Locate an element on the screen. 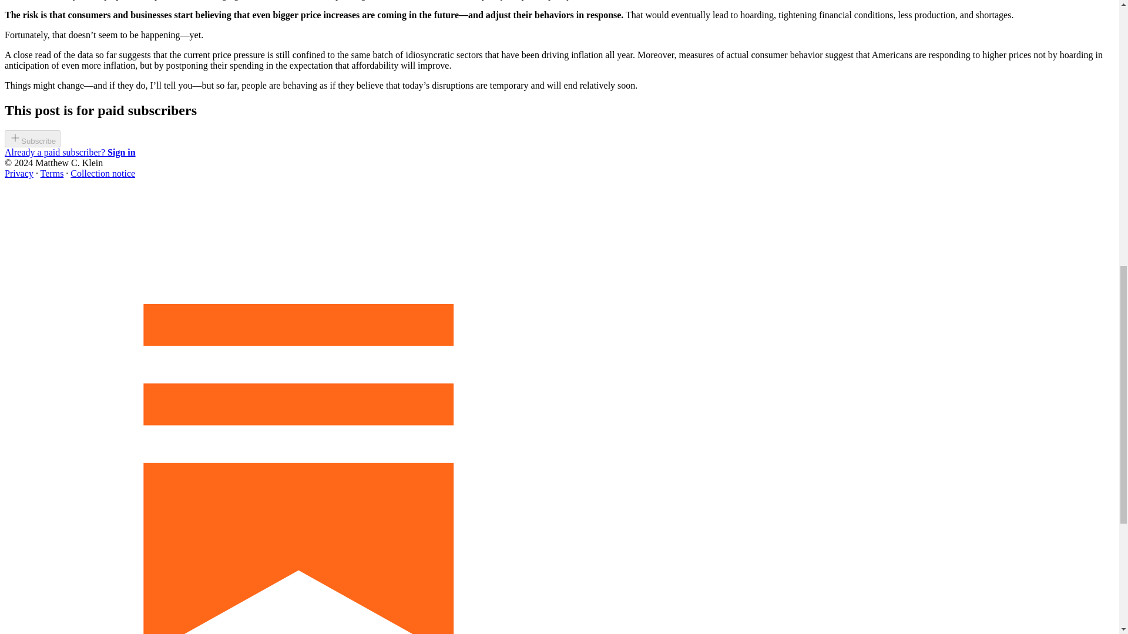 The height and width of the screenshot is (634, 1128). Privacy is located at coordinates (19, 173).